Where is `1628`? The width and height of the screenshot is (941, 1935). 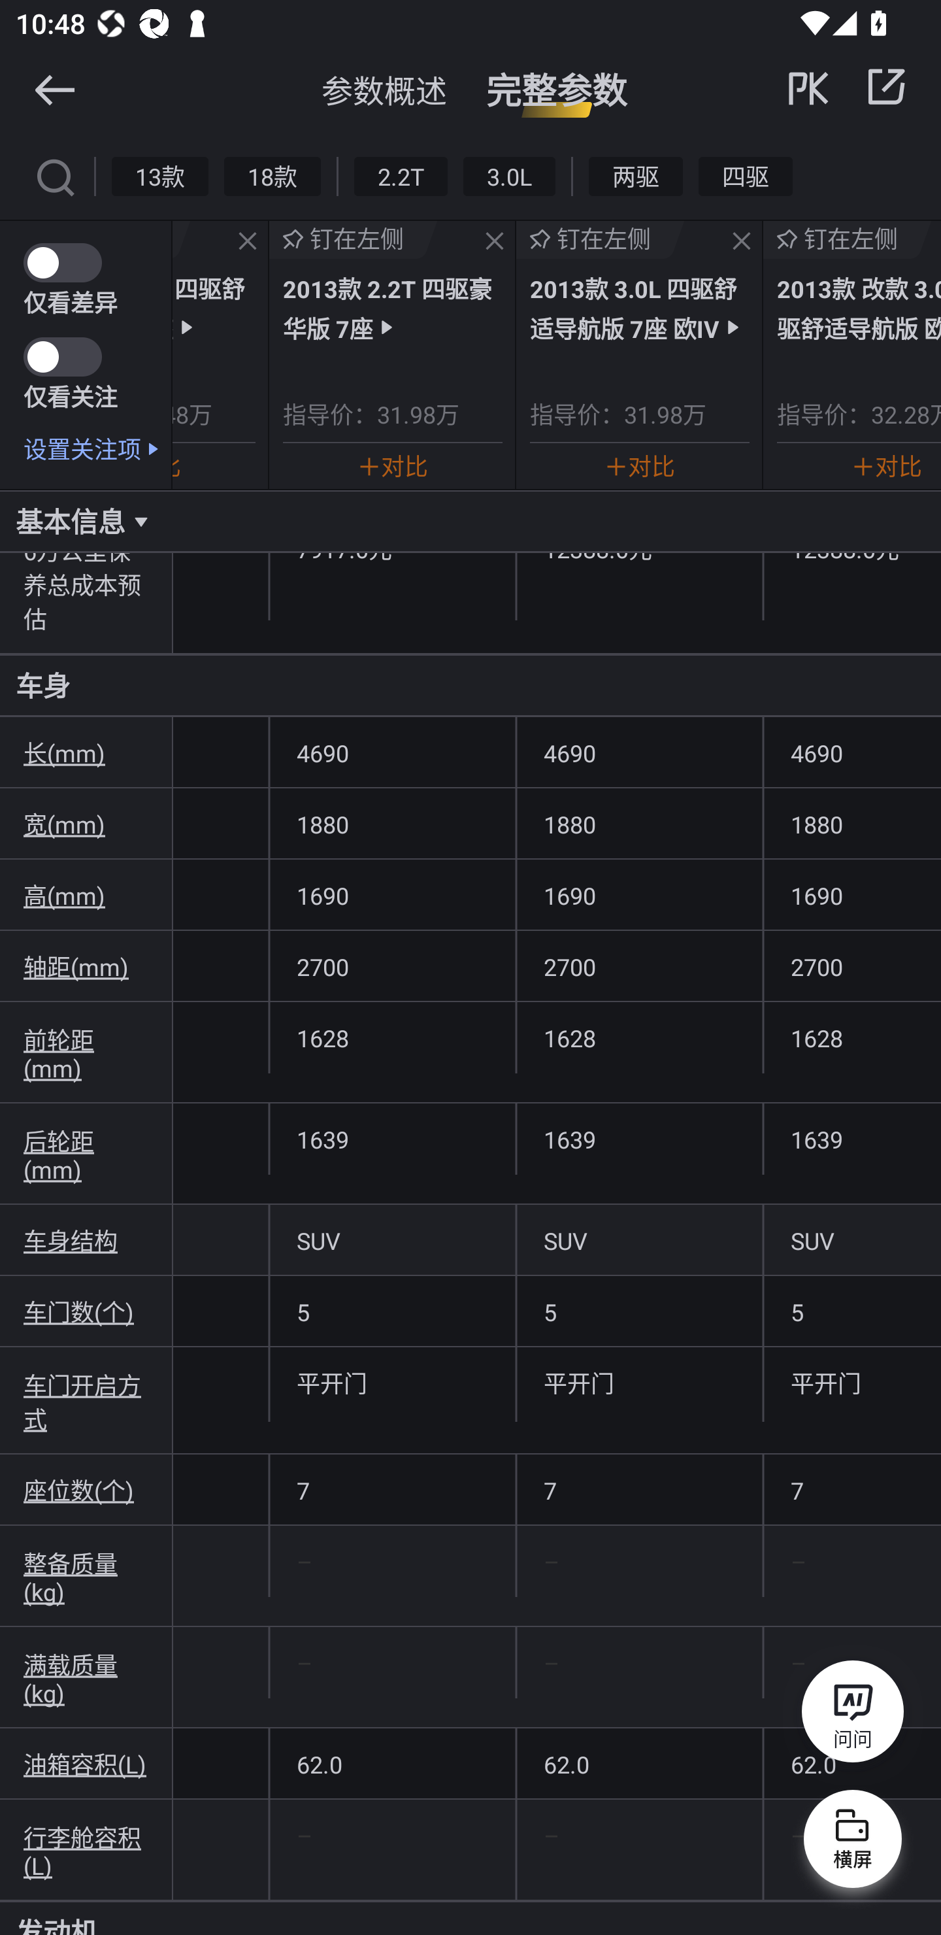 1628 is located at coordinates (852, 1038).